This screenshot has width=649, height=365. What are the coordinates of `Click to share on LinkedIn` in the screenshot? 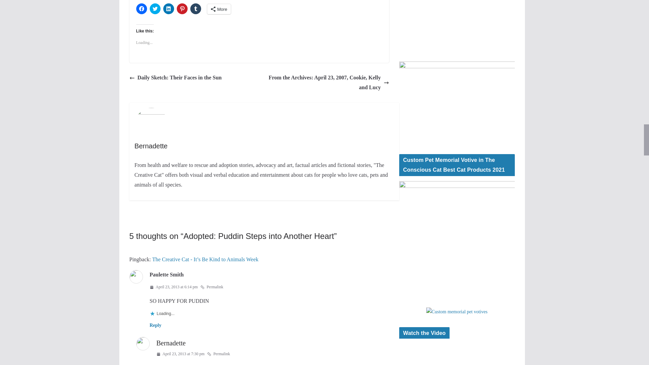 It's located at (168, 9).